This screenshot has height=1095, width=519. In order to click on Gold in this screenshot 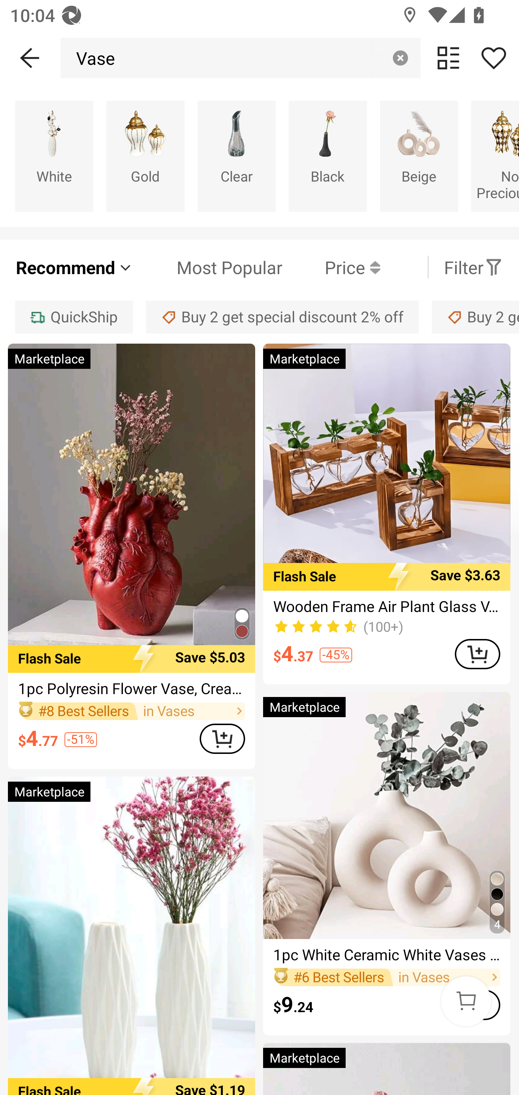, I will do `click(146, 156)`.